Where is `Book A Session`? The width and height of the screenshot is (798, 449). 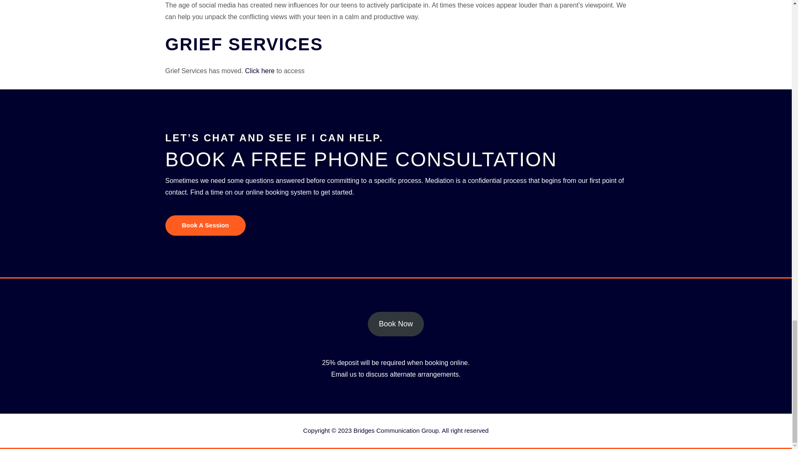
Book A Session is located at coordinates (205, 225).